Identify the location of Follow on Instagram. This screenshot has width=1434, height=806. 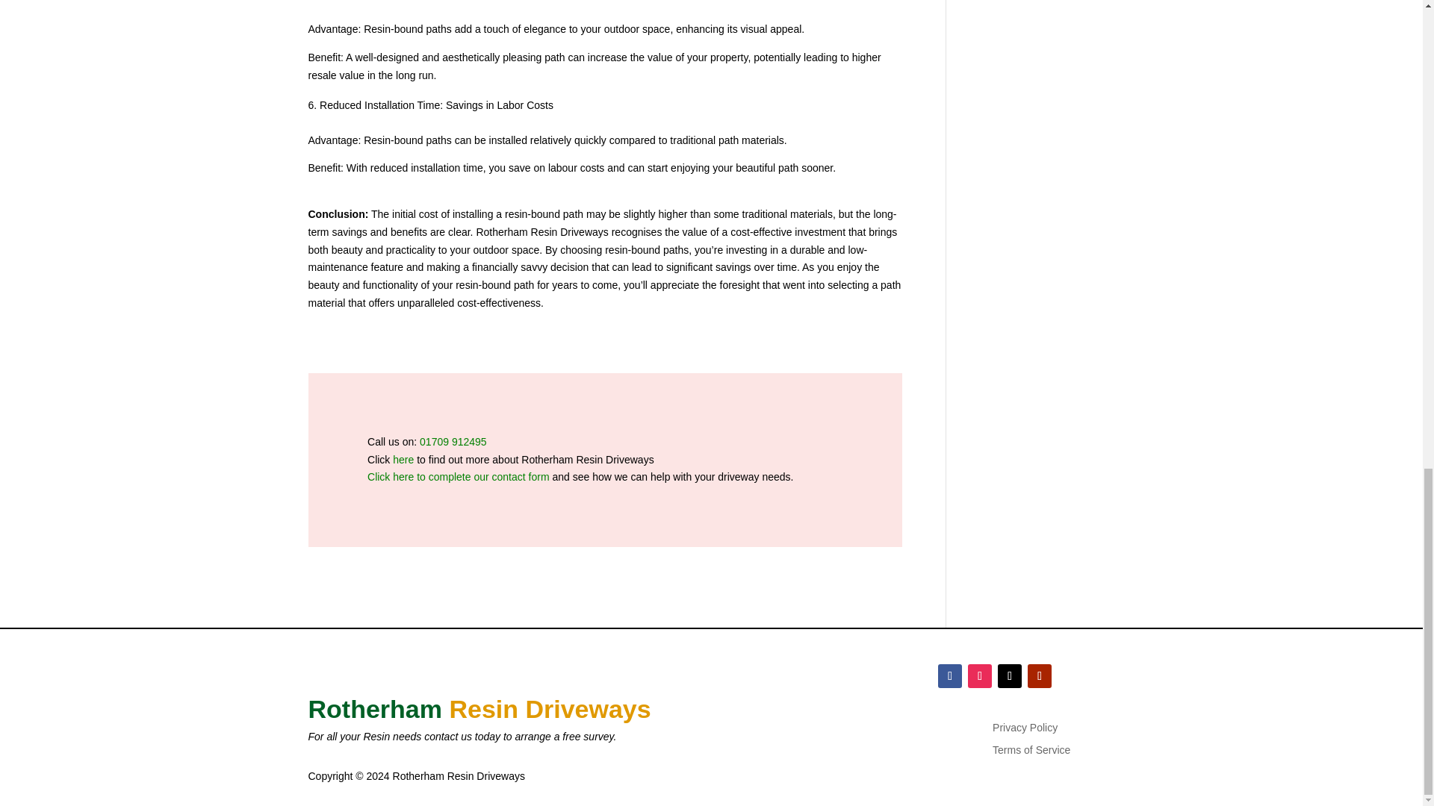
(980, 676).